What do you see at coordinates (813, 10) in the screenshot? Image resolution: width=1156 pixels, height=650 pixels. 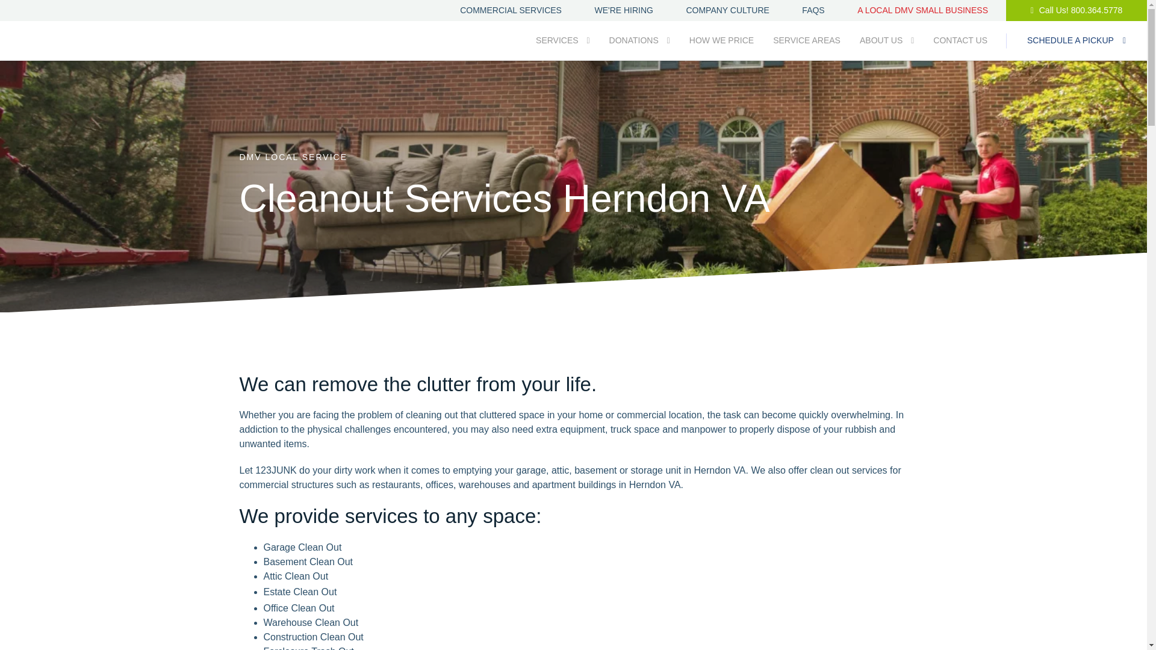 I see `FAQS` at bounding box center [813, 10].